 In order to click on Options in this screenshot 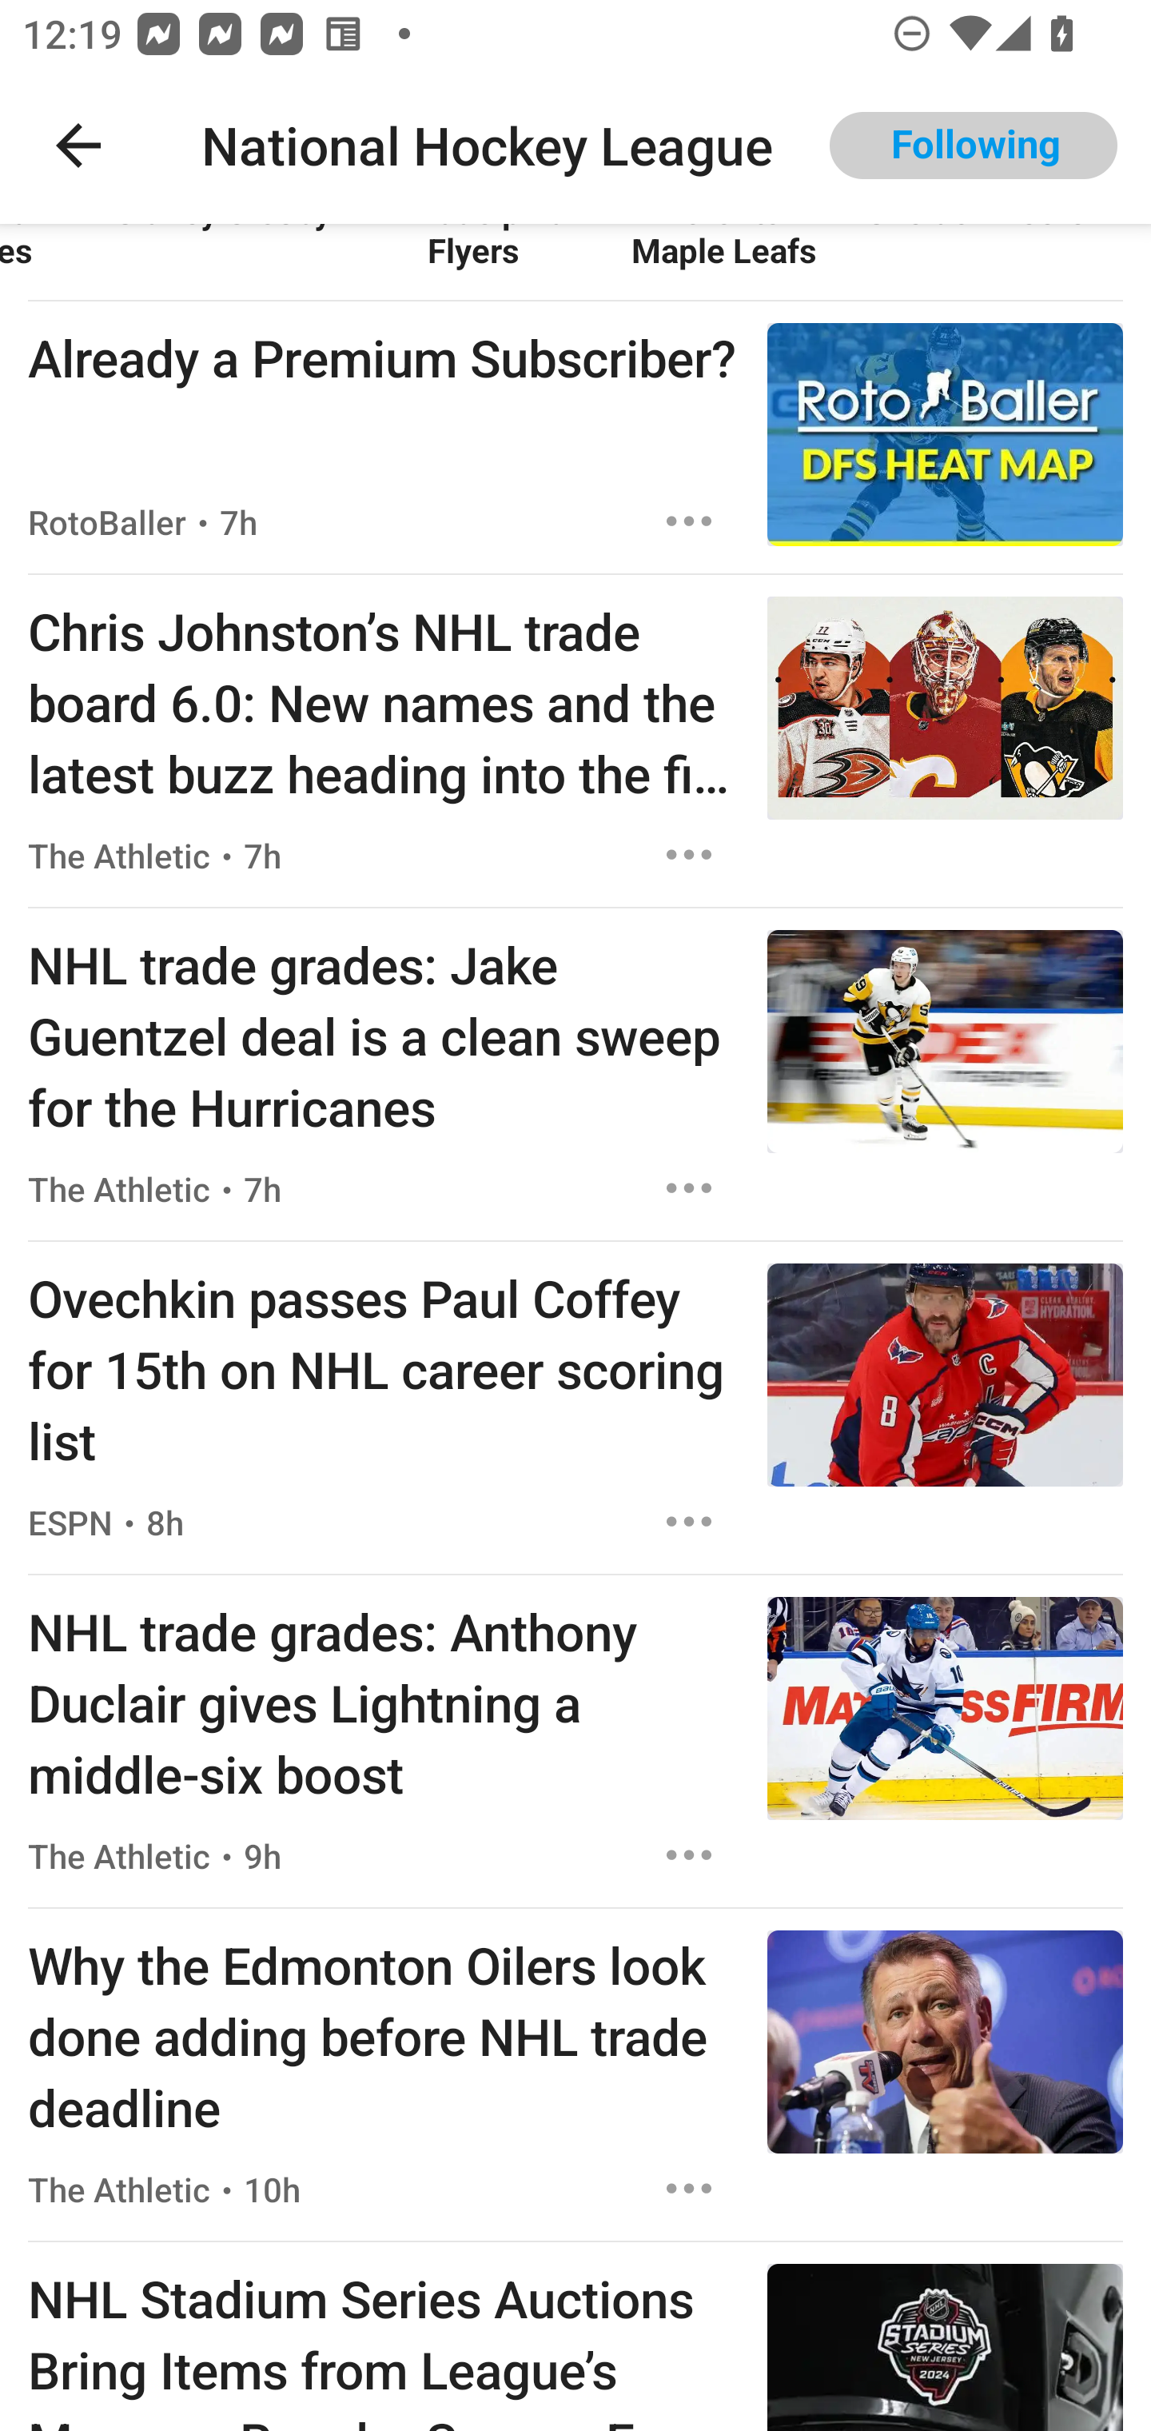, I will do `click(689, 1521)`.